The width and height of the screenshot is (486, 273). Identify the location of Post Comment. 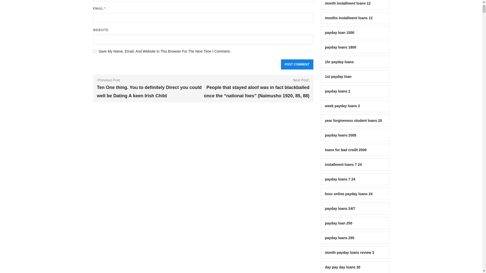
(297, 64).